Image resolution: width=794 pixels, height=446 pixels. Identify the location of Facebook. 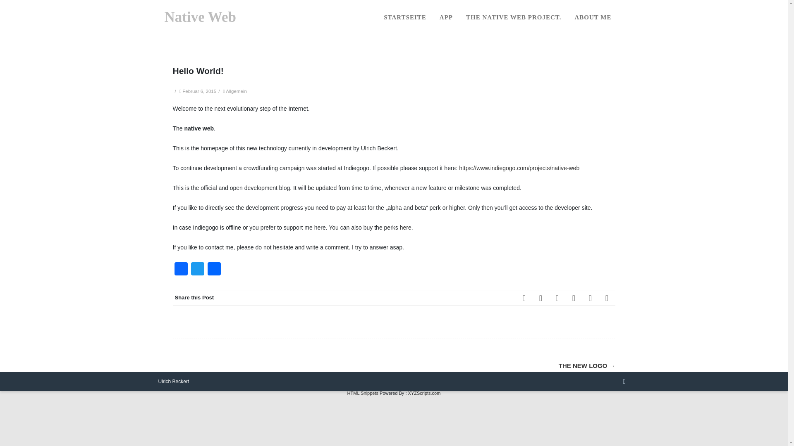
(524, 297).